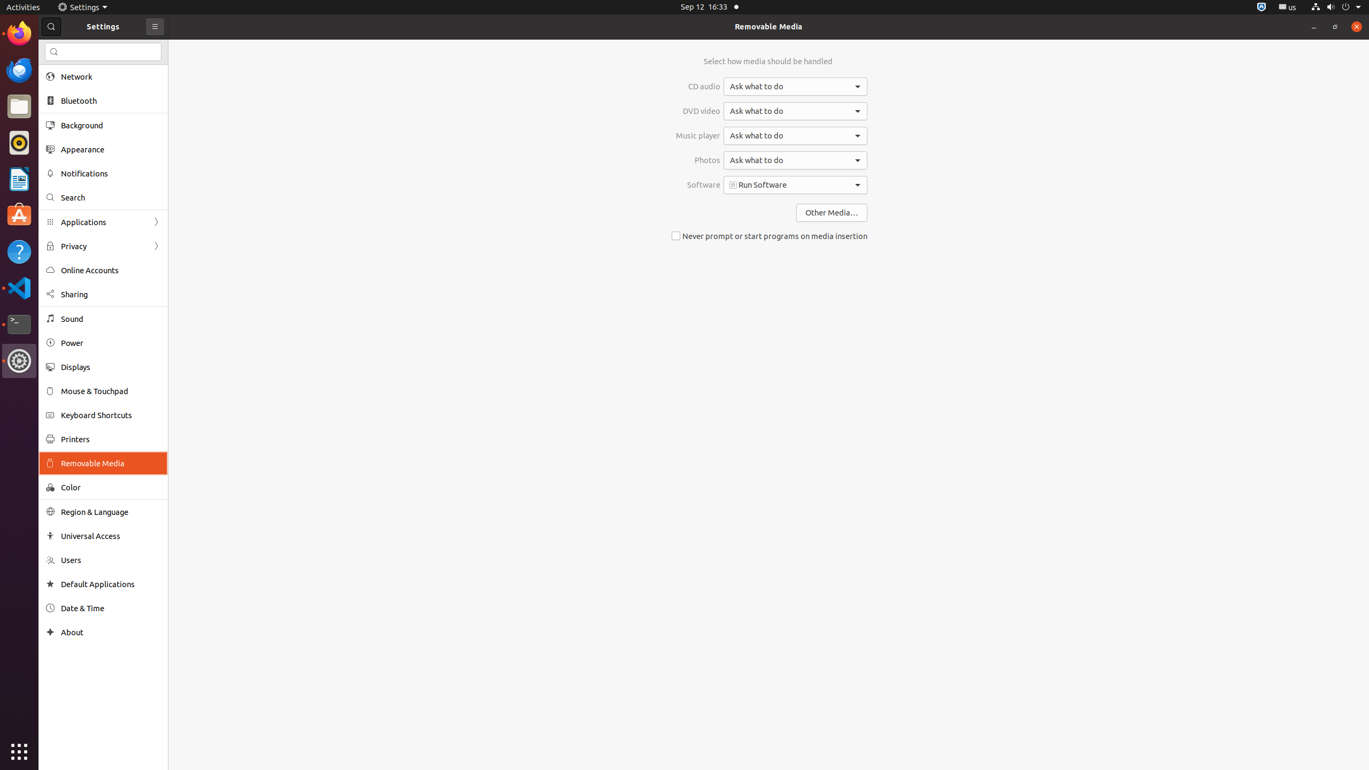 The height and width of the screenshot is (770, 1369). Describe the element at coordinates (698, 111) in the screenshot. I see `DVD video` at that location.